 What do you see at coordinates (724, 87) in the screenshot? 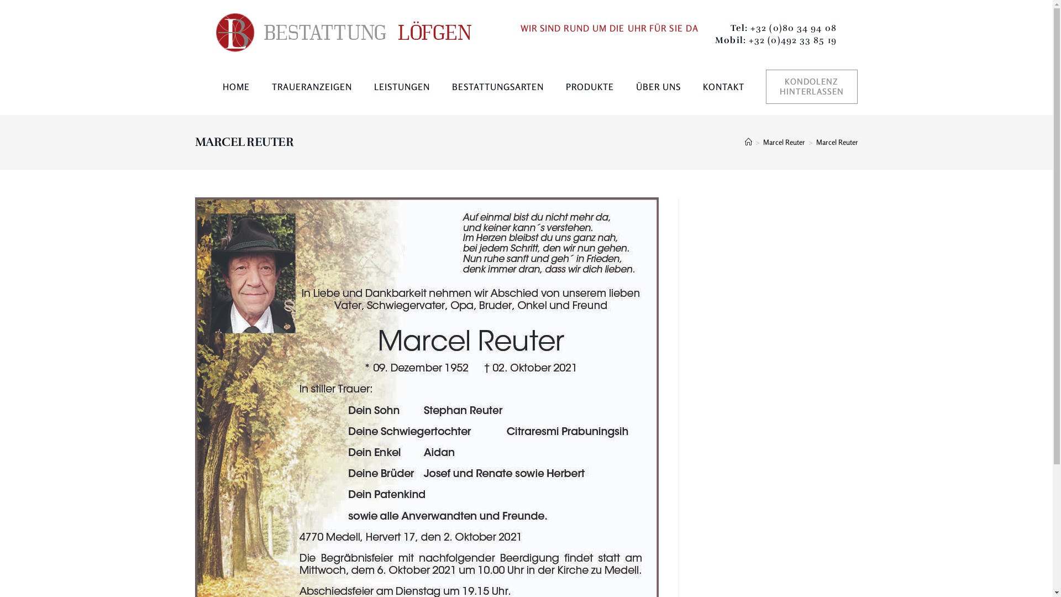
I see `KONTAKT` at bounding box center [724, 87].